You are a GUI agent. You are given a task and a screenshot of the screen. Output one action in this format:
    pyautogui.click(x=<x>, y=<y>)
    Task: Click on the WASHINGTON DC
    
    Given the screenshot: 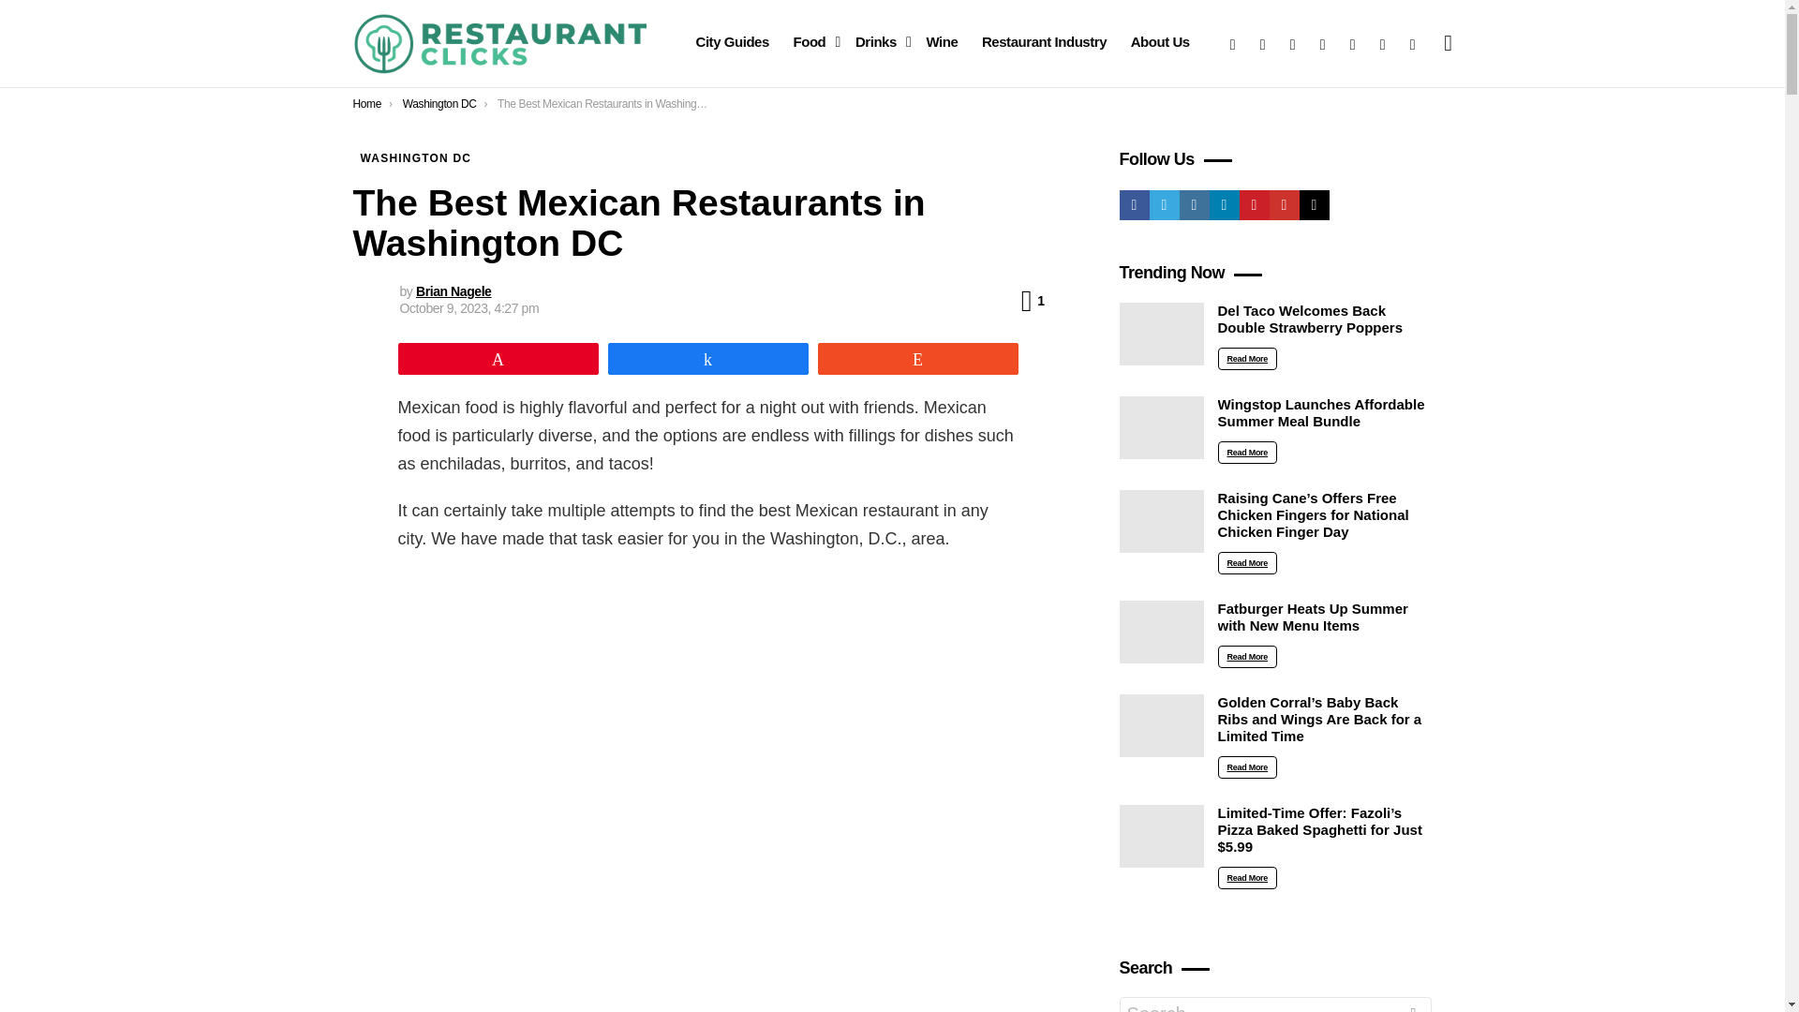 What is the action you would take?
    pyautogui.click(x=941, y=42)
    